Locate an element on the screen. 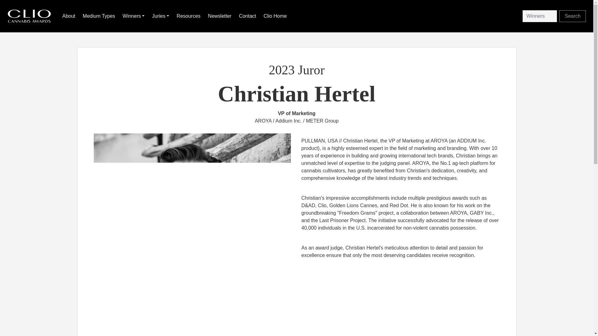  Medium Types is located at coordinates (100, 16).